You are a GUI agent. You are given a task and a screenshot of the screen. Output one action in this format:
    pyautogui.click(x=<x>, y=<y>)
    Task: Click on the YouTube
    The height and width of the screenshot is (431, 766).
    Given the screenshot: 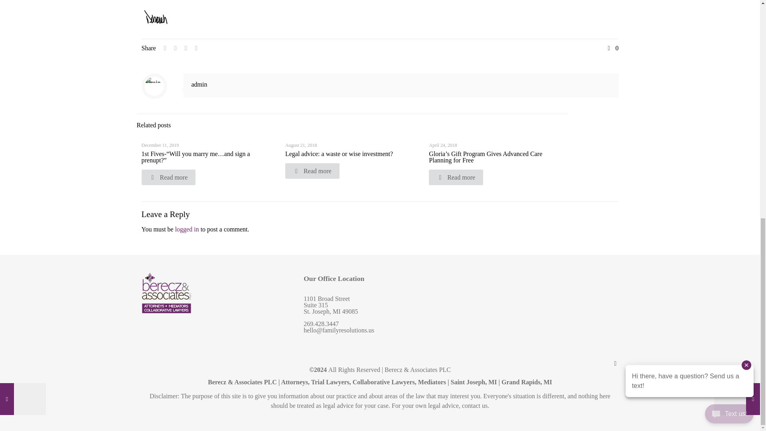 What is the action you would take?
    pyautogui.click(x=608, y=420)
    